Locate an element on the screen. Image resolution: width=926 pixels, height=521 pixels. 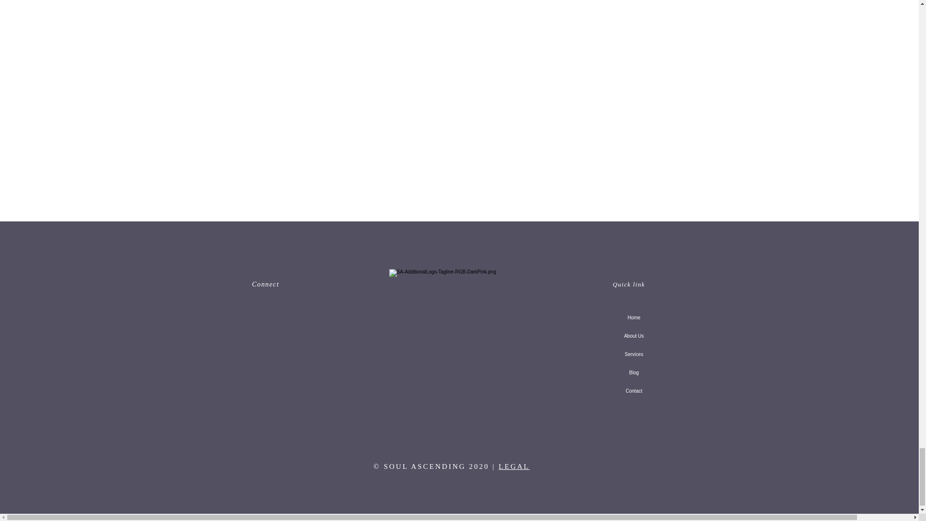
About Us is located at coordinates (634, 336).